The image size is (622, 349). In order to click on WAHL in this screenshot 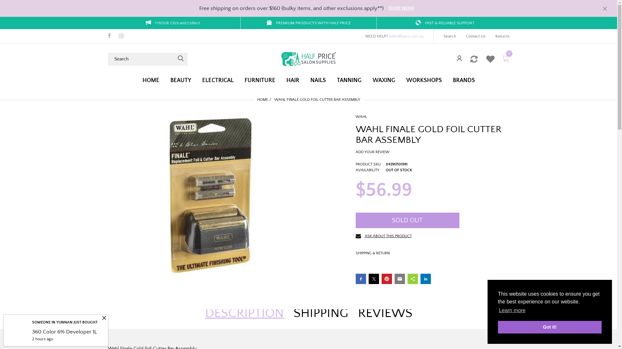, I will do `click(362, 117)`.